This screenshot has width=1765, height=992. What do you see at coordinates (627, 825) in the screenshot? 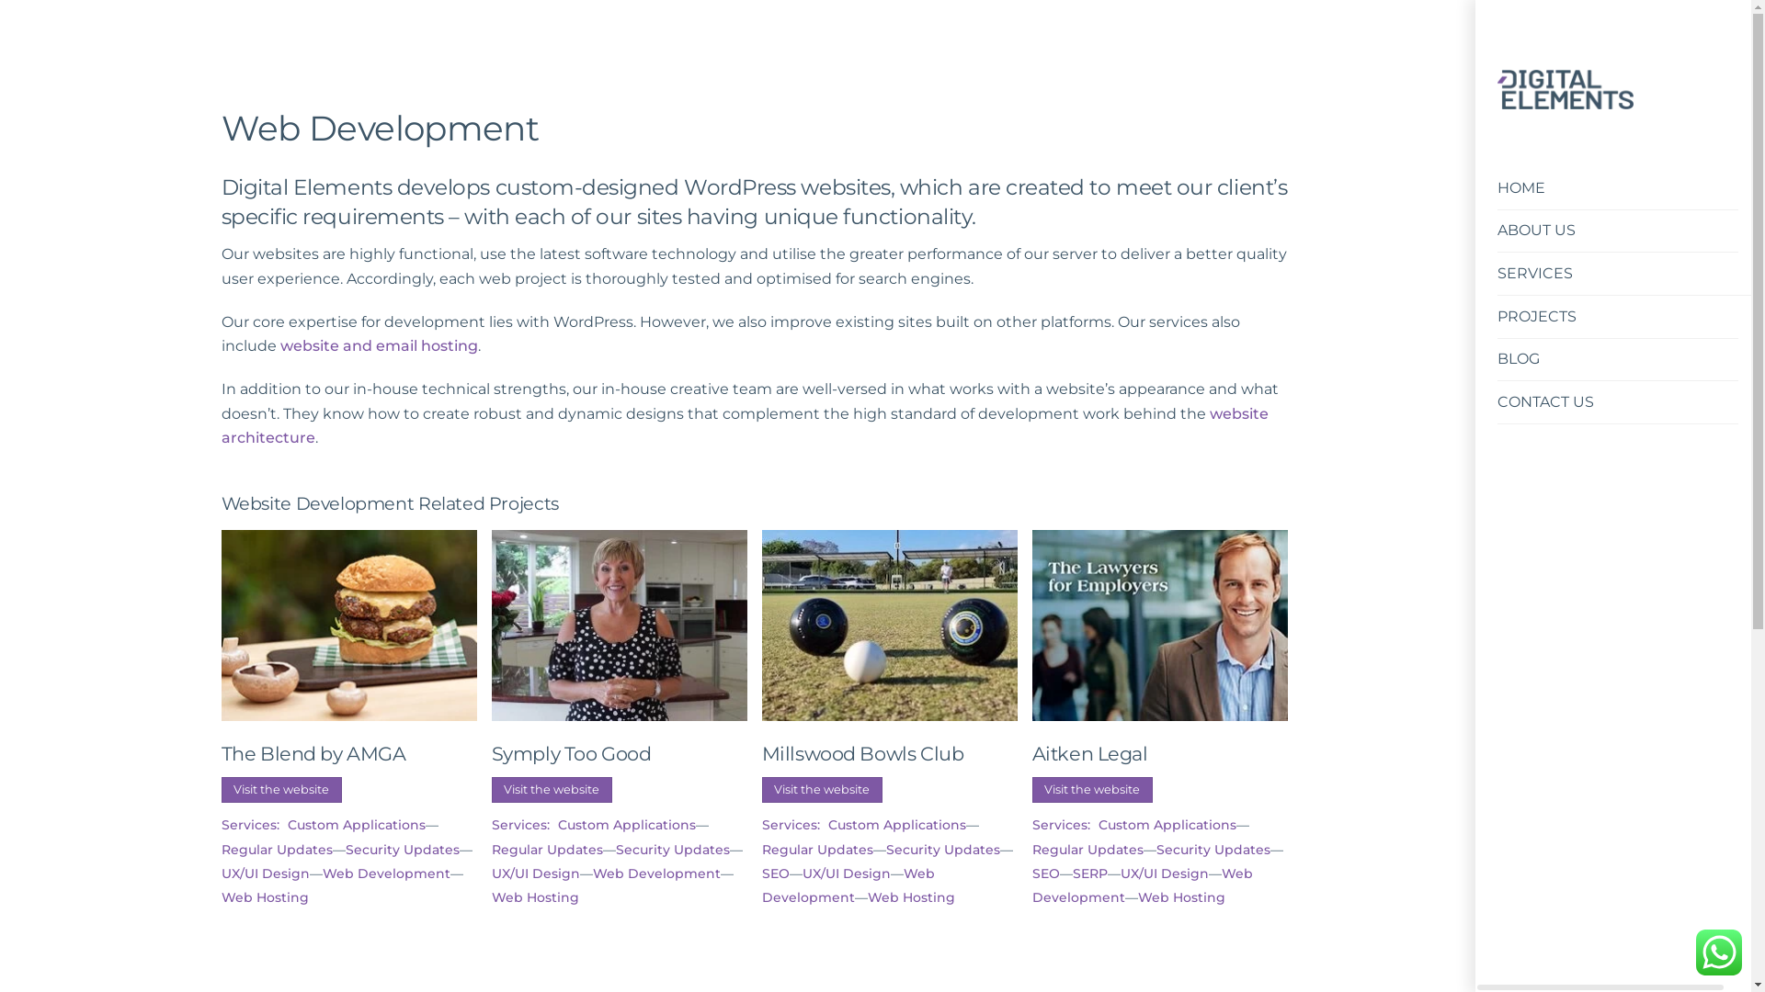
I see `Custom Applications` at bounding box center [627, 825].